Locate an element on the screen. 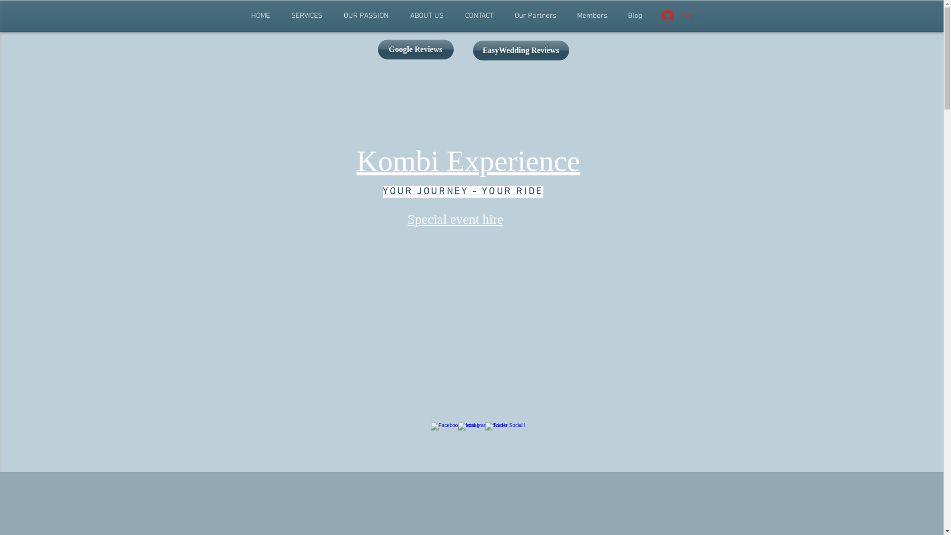 This screenshot has height=535, width=951. CONTACT is located at coordinates (479, 16).